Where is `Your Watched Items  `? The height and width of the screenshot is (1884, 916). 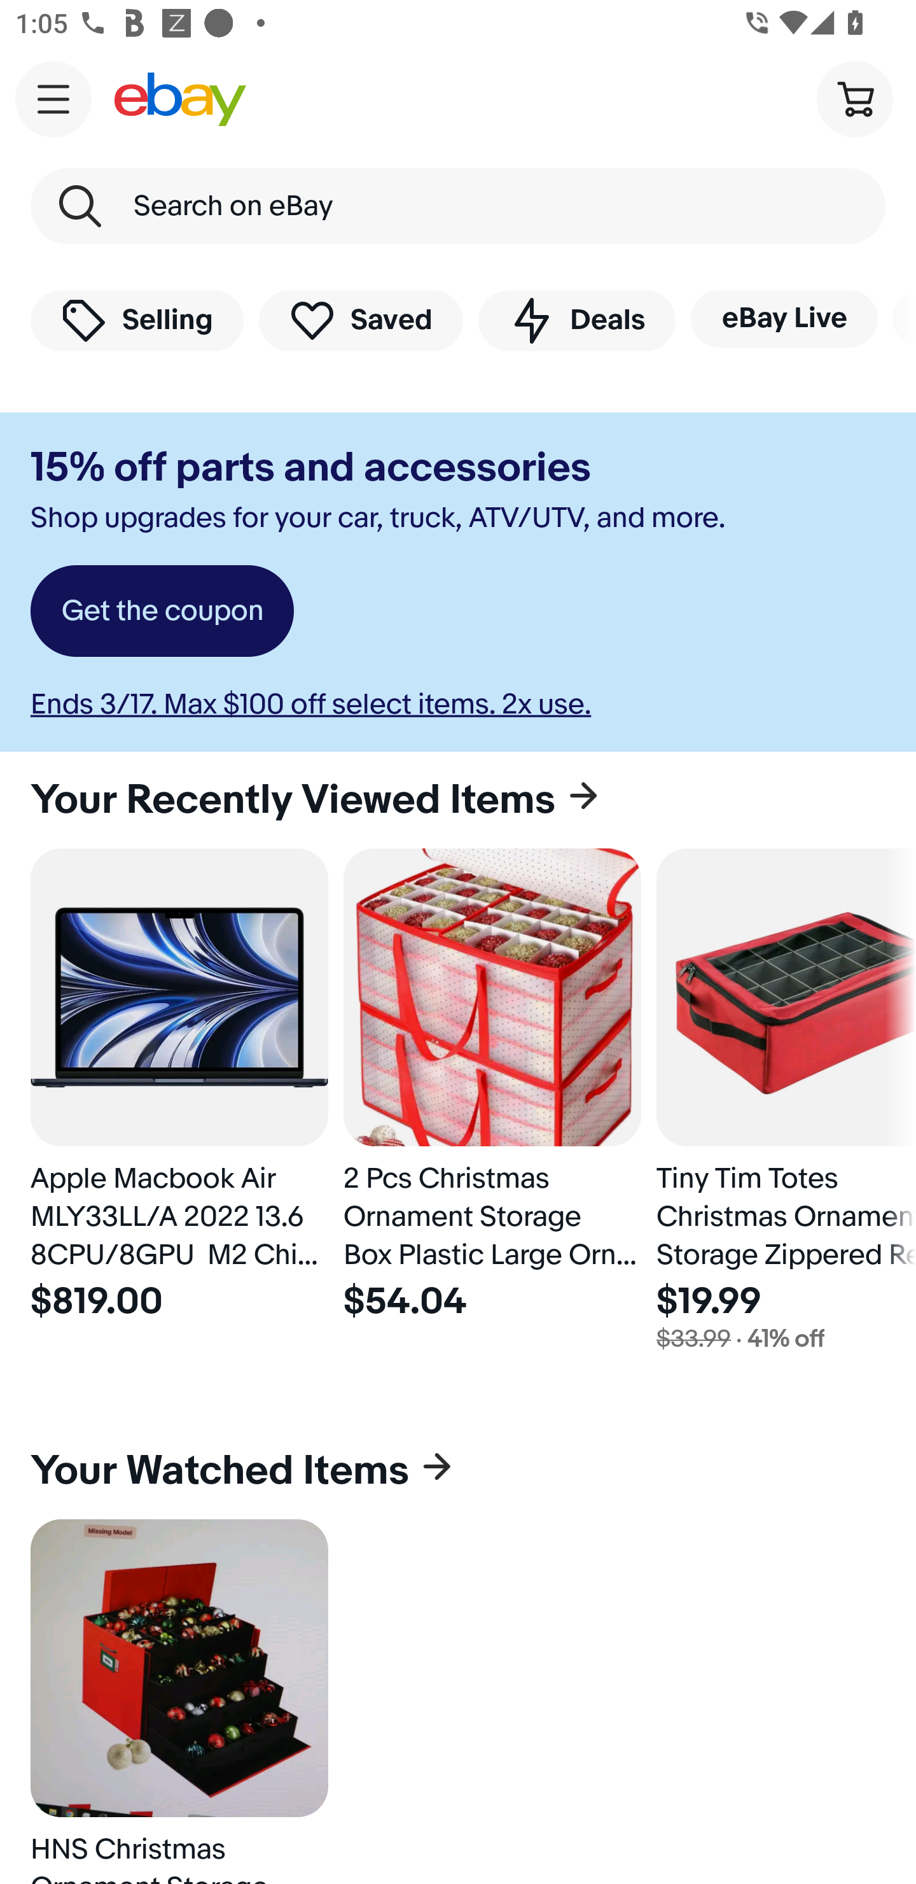 Your Watched Items   is located at coordinates (458, 1470).